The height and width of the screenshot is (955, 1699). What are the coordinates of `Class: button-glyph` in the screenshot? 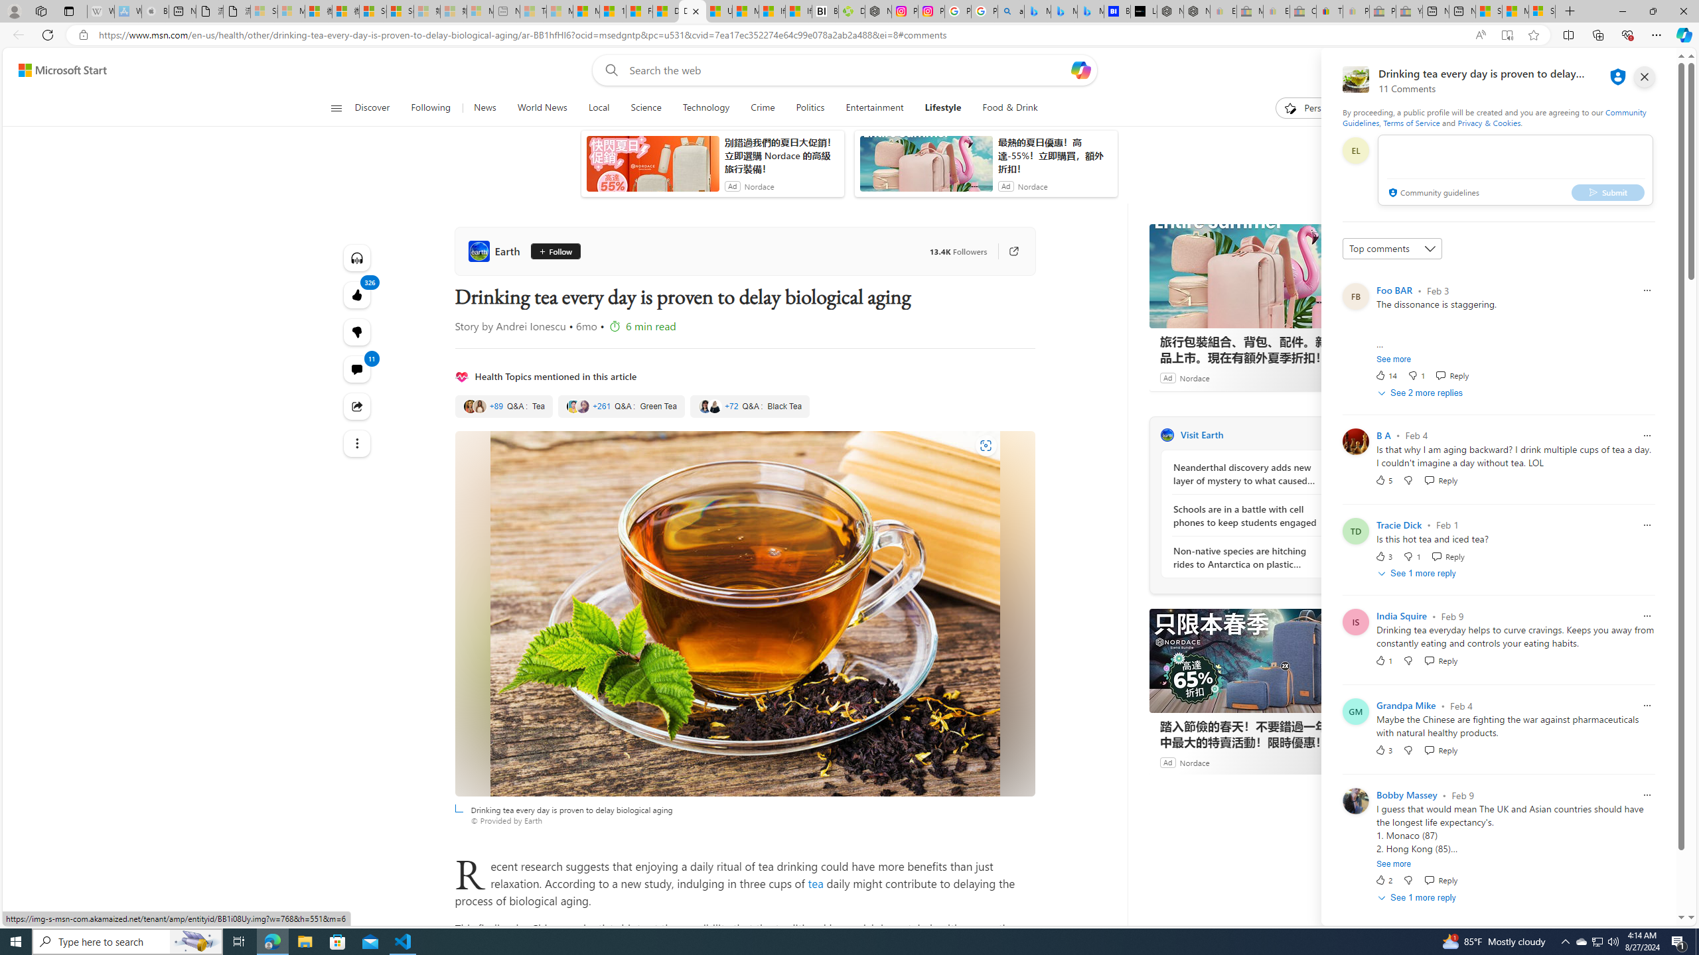 It's located at (336, 108).